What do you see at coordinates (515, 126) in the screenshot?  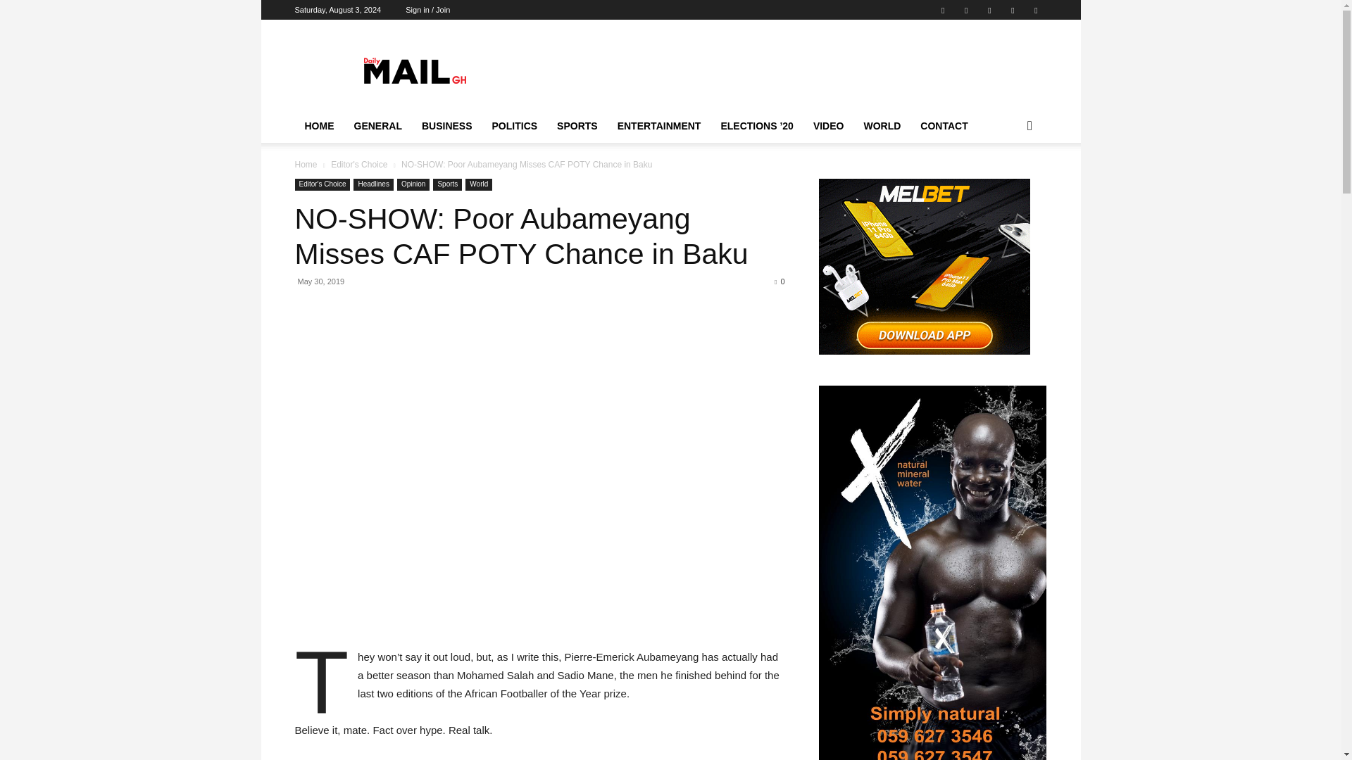 I see `POLITICS` at bounding box center [515, 126].